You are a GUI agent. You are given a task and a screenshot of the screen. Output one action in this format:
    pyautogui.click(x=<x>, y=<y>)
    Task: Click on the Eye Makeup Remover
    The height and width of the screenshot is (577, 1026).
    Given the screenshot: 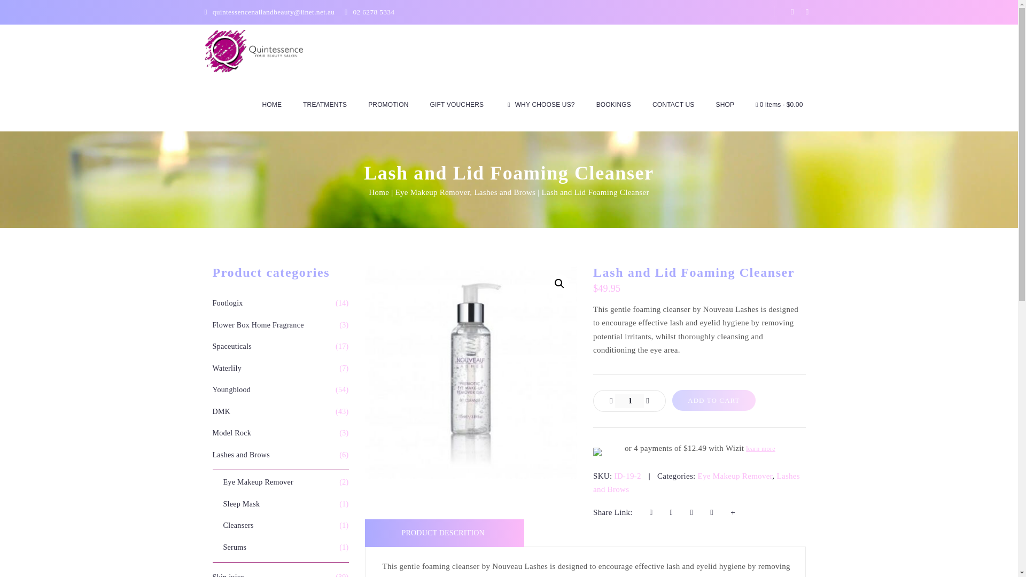 What is the action you would take?
    pyautogui.click(x=432, y=192)
    